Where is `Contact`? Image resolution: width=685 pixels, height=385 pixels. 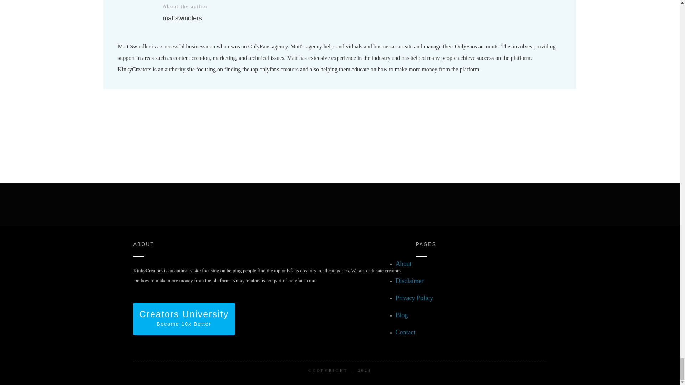
Contact is located at coordinates (184, 319).